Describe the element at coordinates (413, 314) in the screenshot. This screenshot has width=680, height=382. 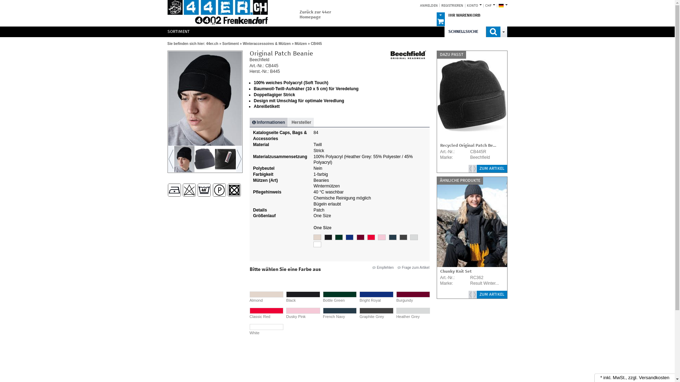
I see `Heather Grey` at that location.